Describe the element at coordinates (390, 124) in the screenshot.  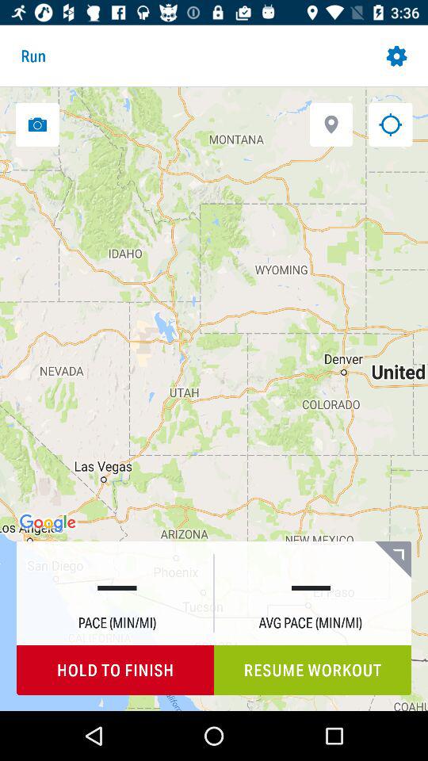
I see `this is a map` at that location.